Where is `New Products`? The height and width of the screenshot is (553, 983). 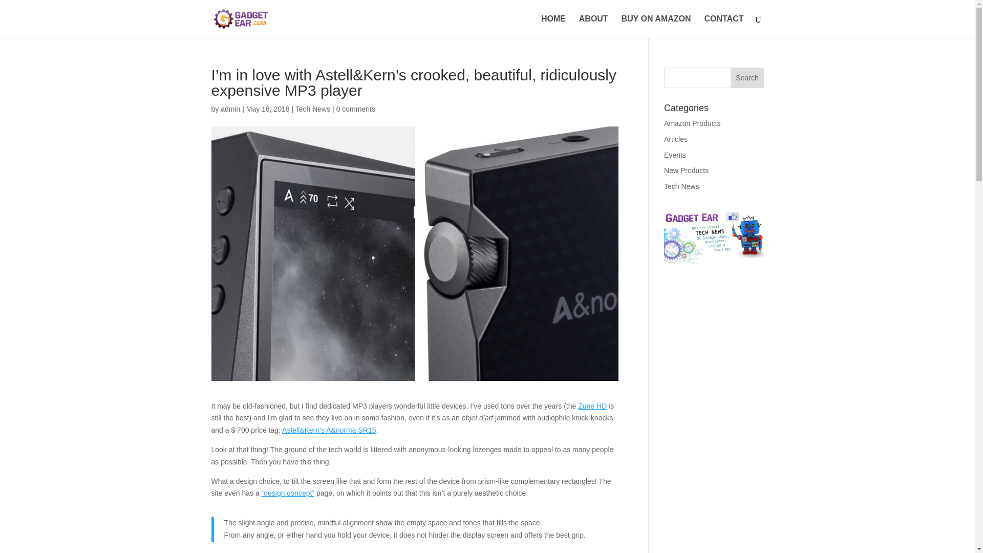 New Products is located at coordinates (686, 171).